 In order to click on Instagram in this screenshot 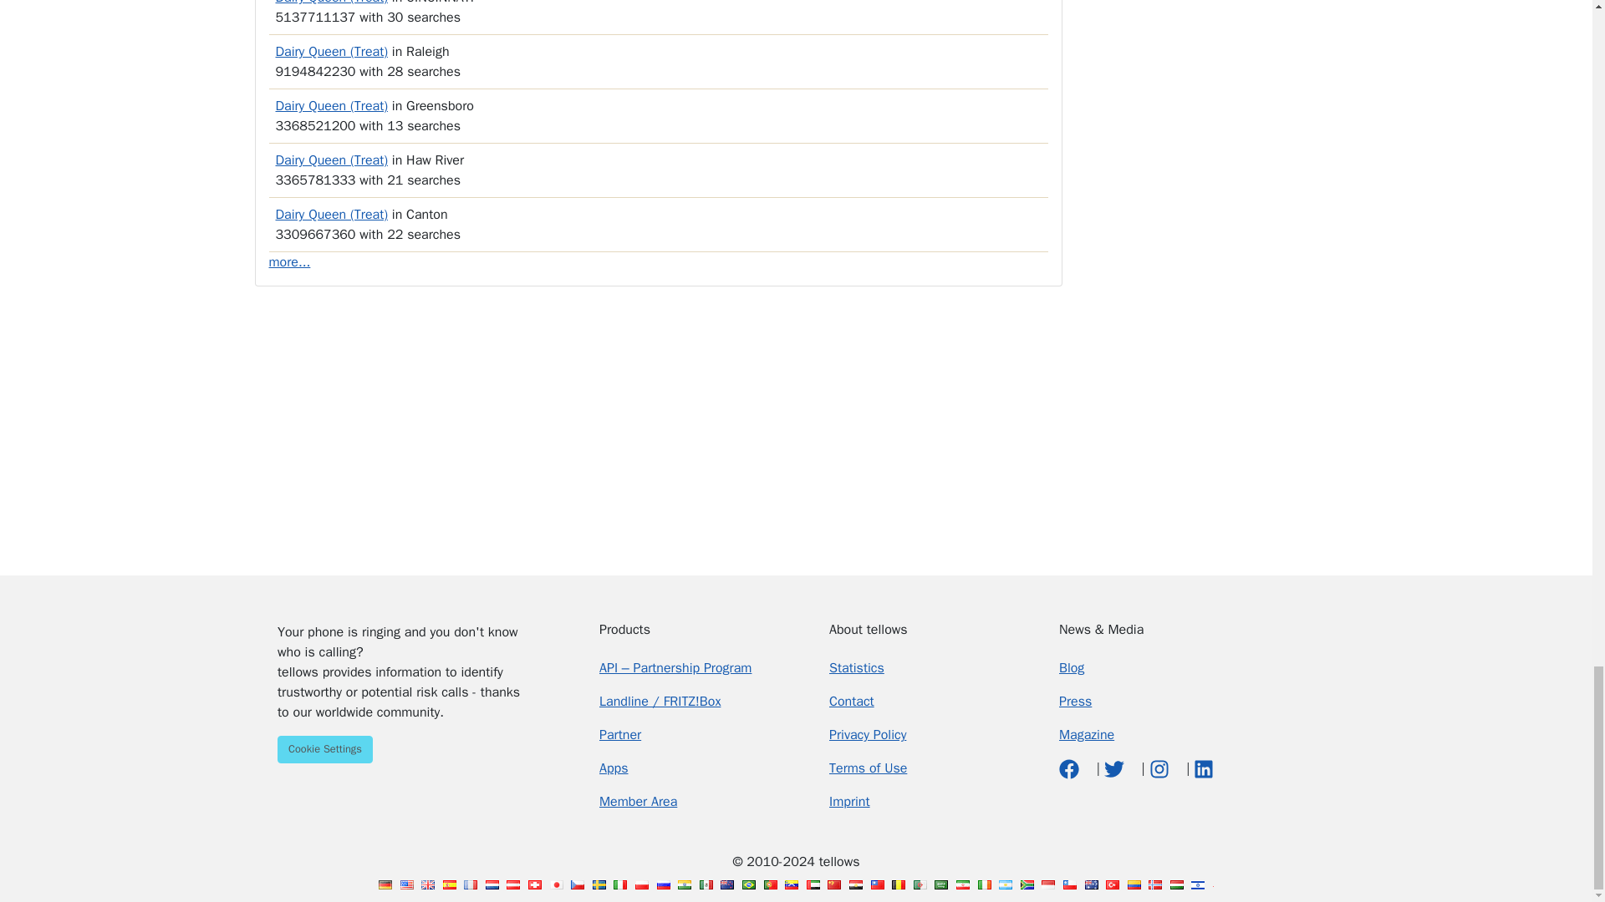, I will do `click(1160, 768)`.